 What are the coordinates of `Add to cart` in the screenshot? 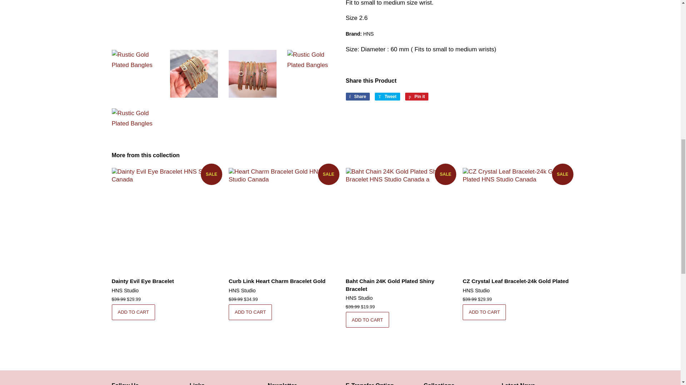 It's located at (250, 312).